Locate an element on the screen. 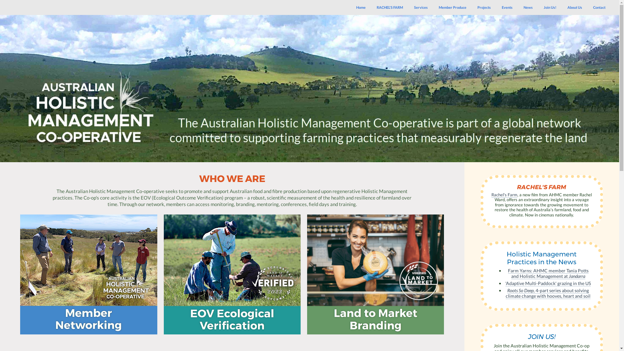  Rachel's Farm is located at coordinates (504, 195).